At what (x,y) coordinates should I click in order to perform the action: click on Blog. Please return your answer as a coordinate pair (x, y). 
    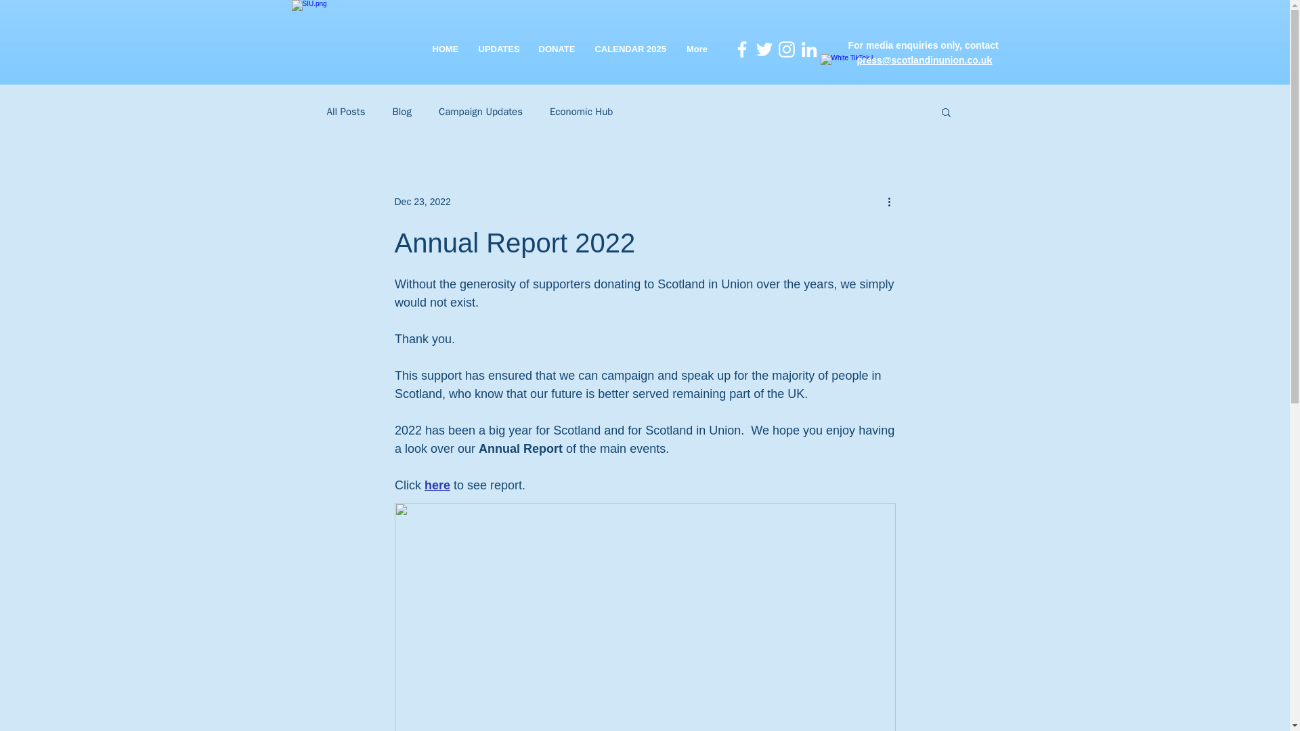
    Looking at the image, I should click on (401, 111).